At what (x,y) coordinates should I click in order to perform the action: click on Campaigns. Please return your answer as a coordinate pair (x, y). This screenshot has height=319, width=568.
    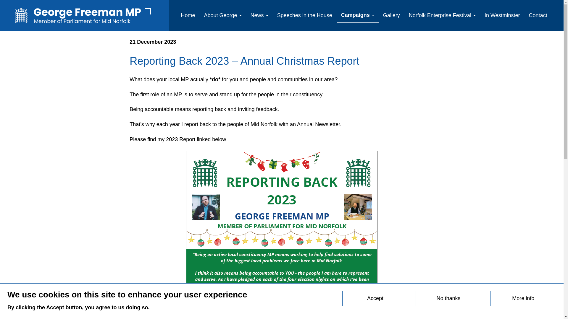
    Looking at the image, I should click on (358, 15).